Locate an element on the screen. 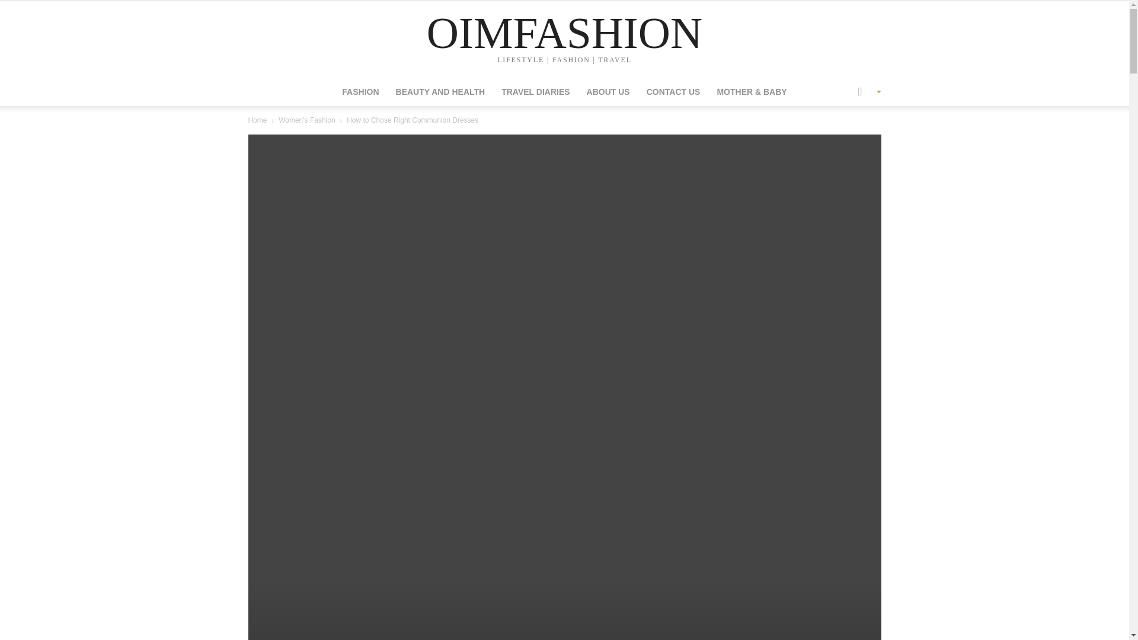 The width and height of the screenshot is (1138, 640). FASHION is located at coordinates (360, 91).